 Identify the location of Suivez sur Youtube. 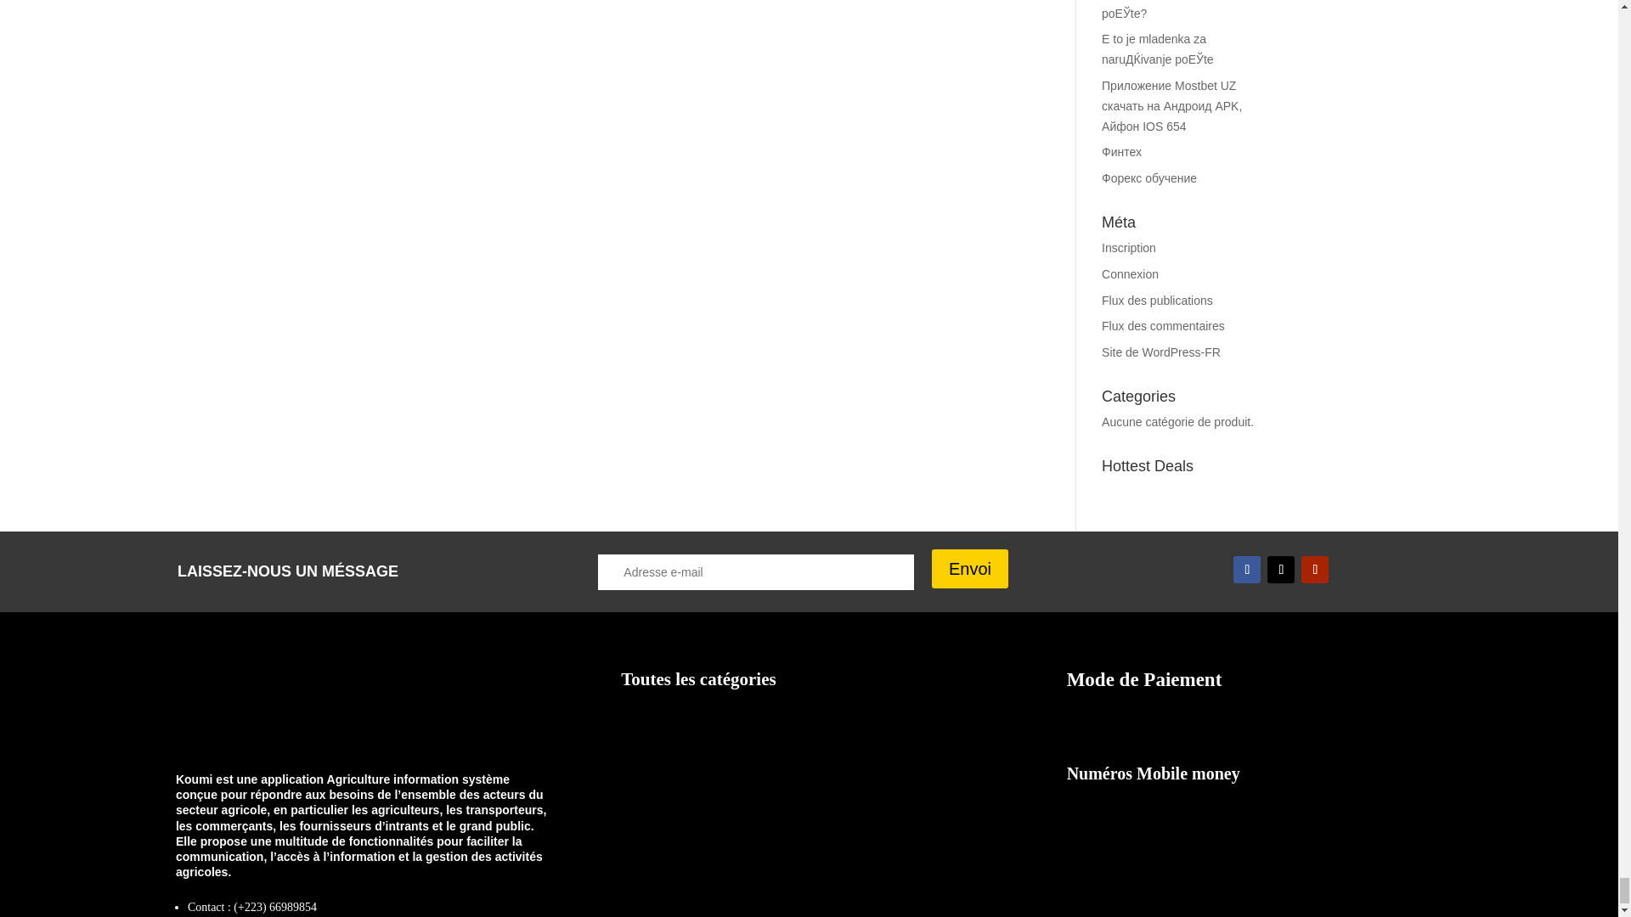
(1315, 569).